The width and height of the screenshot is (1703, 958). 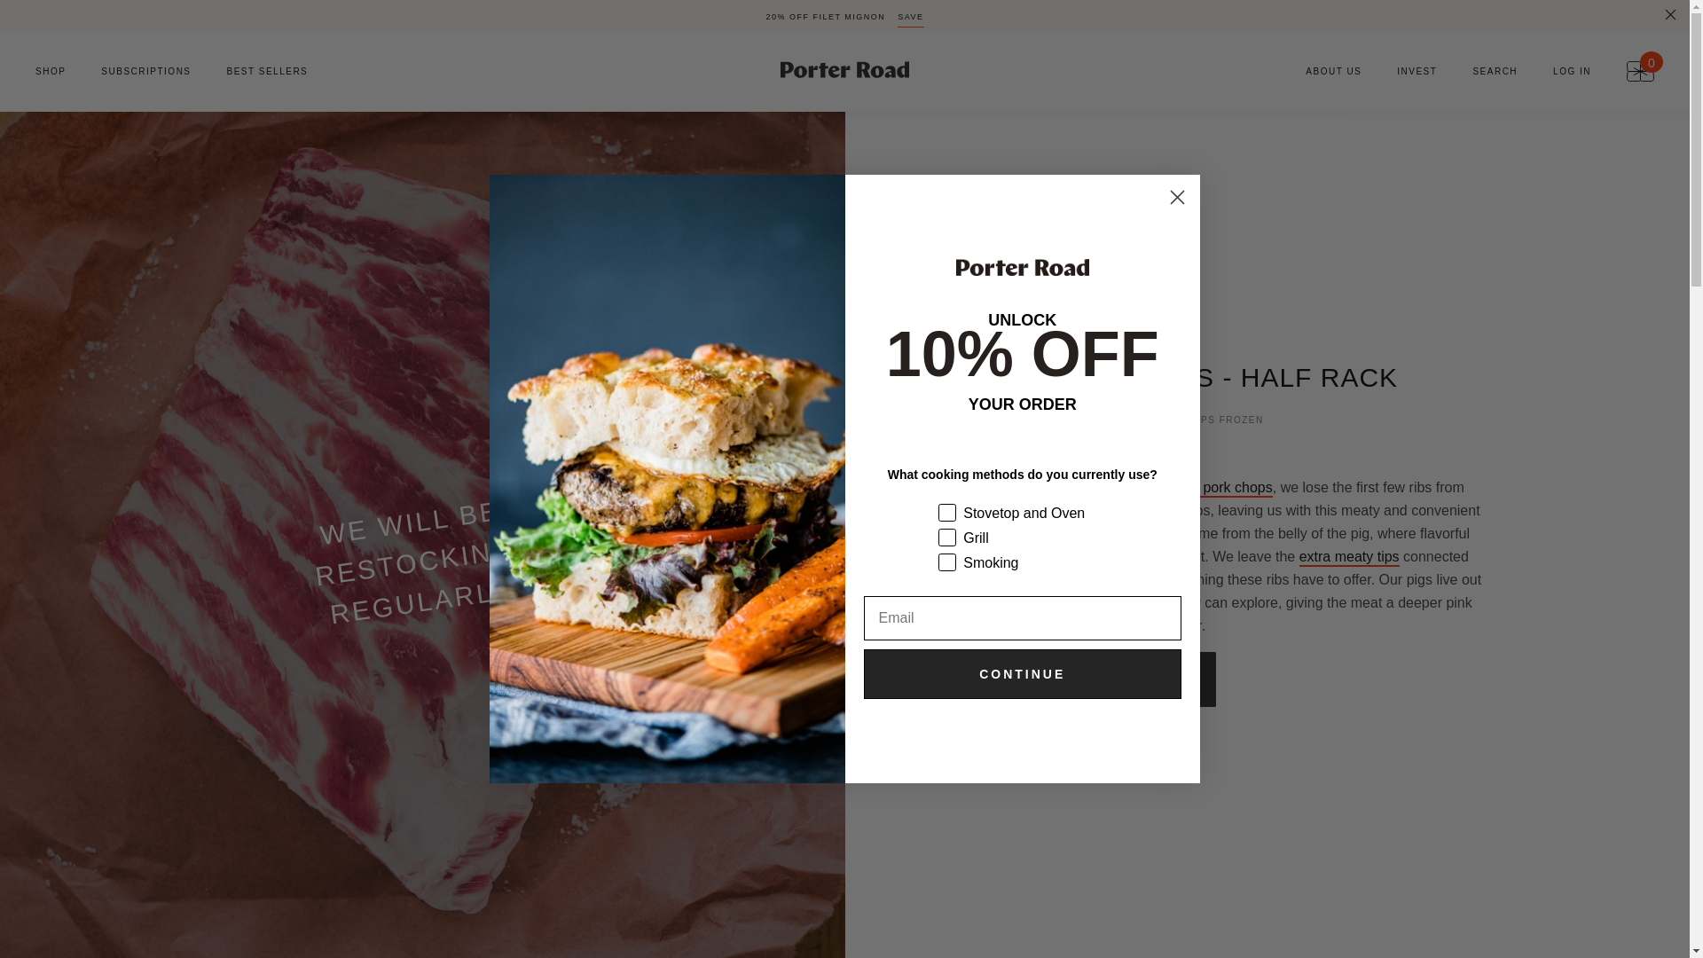 I want to click on LOG IN, so click(x=1572, y=71).